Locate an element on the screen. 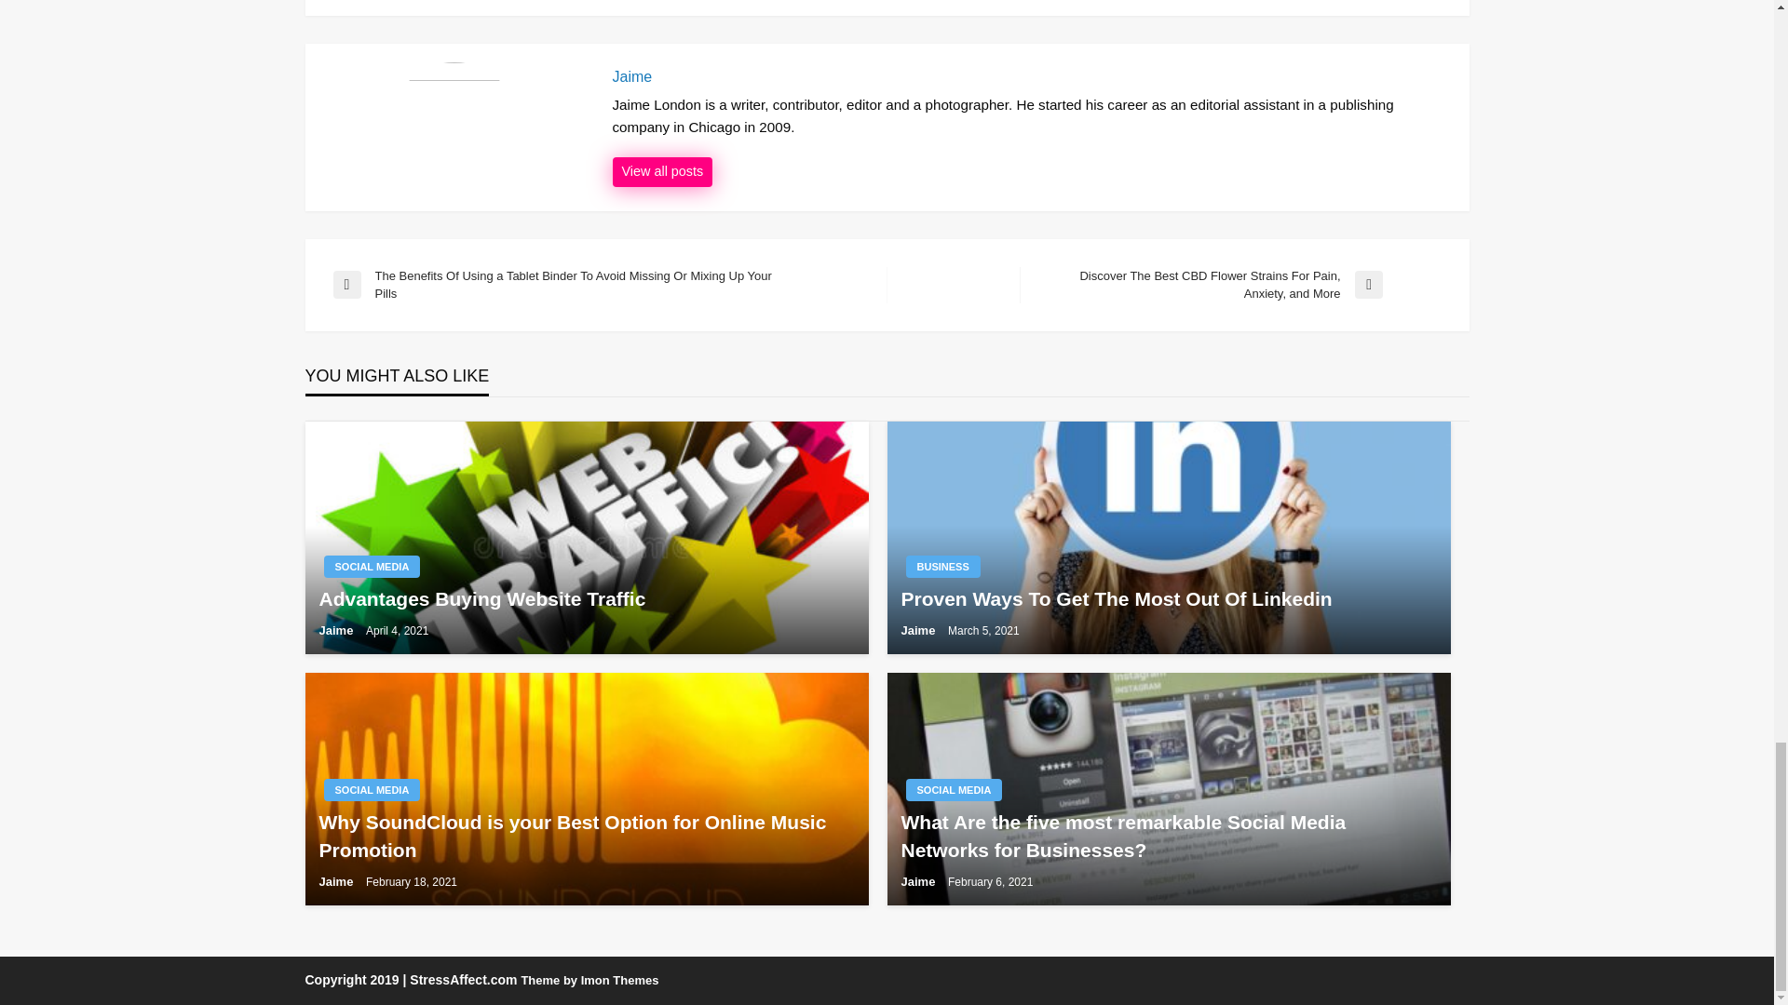 This screenshot has width=1788, height=1005. Jaime is located at coordinates (663, 171).